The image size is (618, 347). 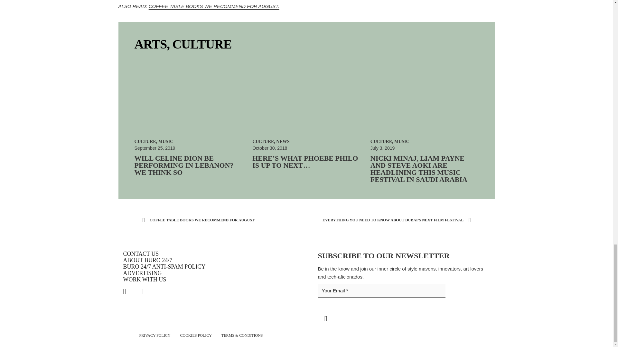 What do you see at coordinates (214, 6) in the screenshot?
I see `COFFEE TABLE BOOKS WE RECOMMEND FOR AUGUST.` at bounding box center [214, 6].